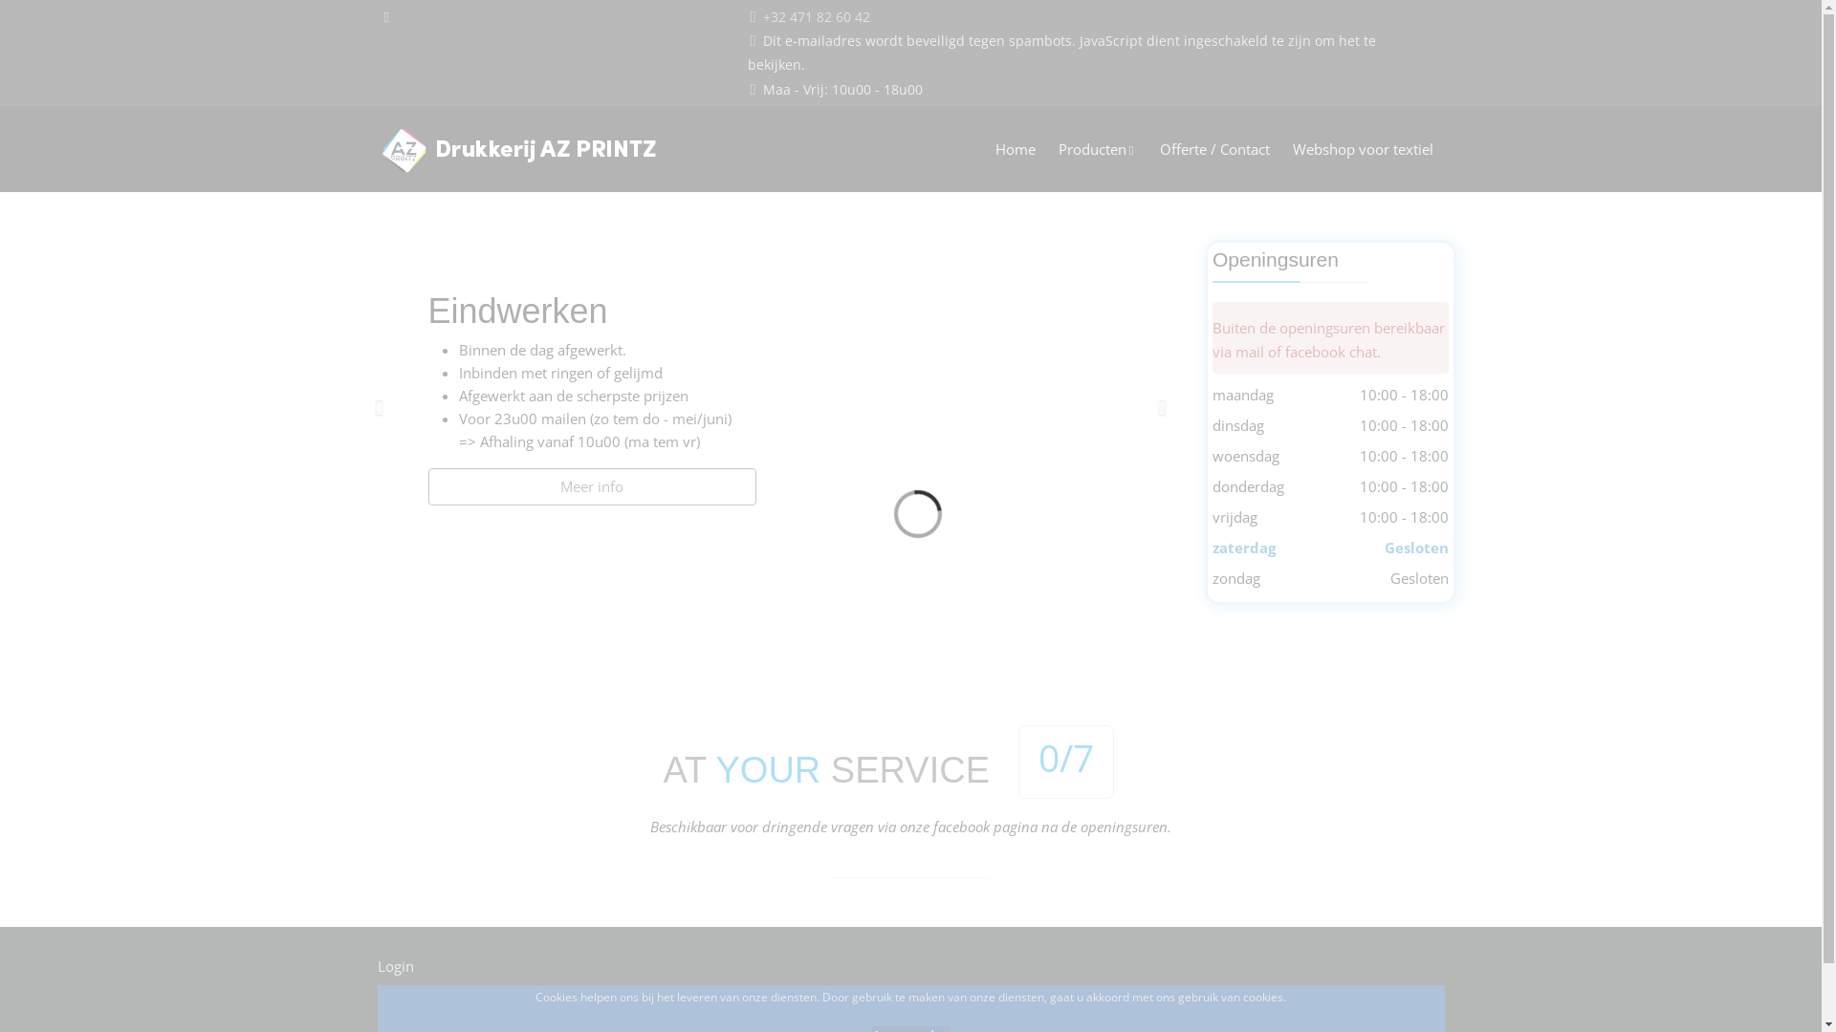  I want to click on Login, so click(395, 966).